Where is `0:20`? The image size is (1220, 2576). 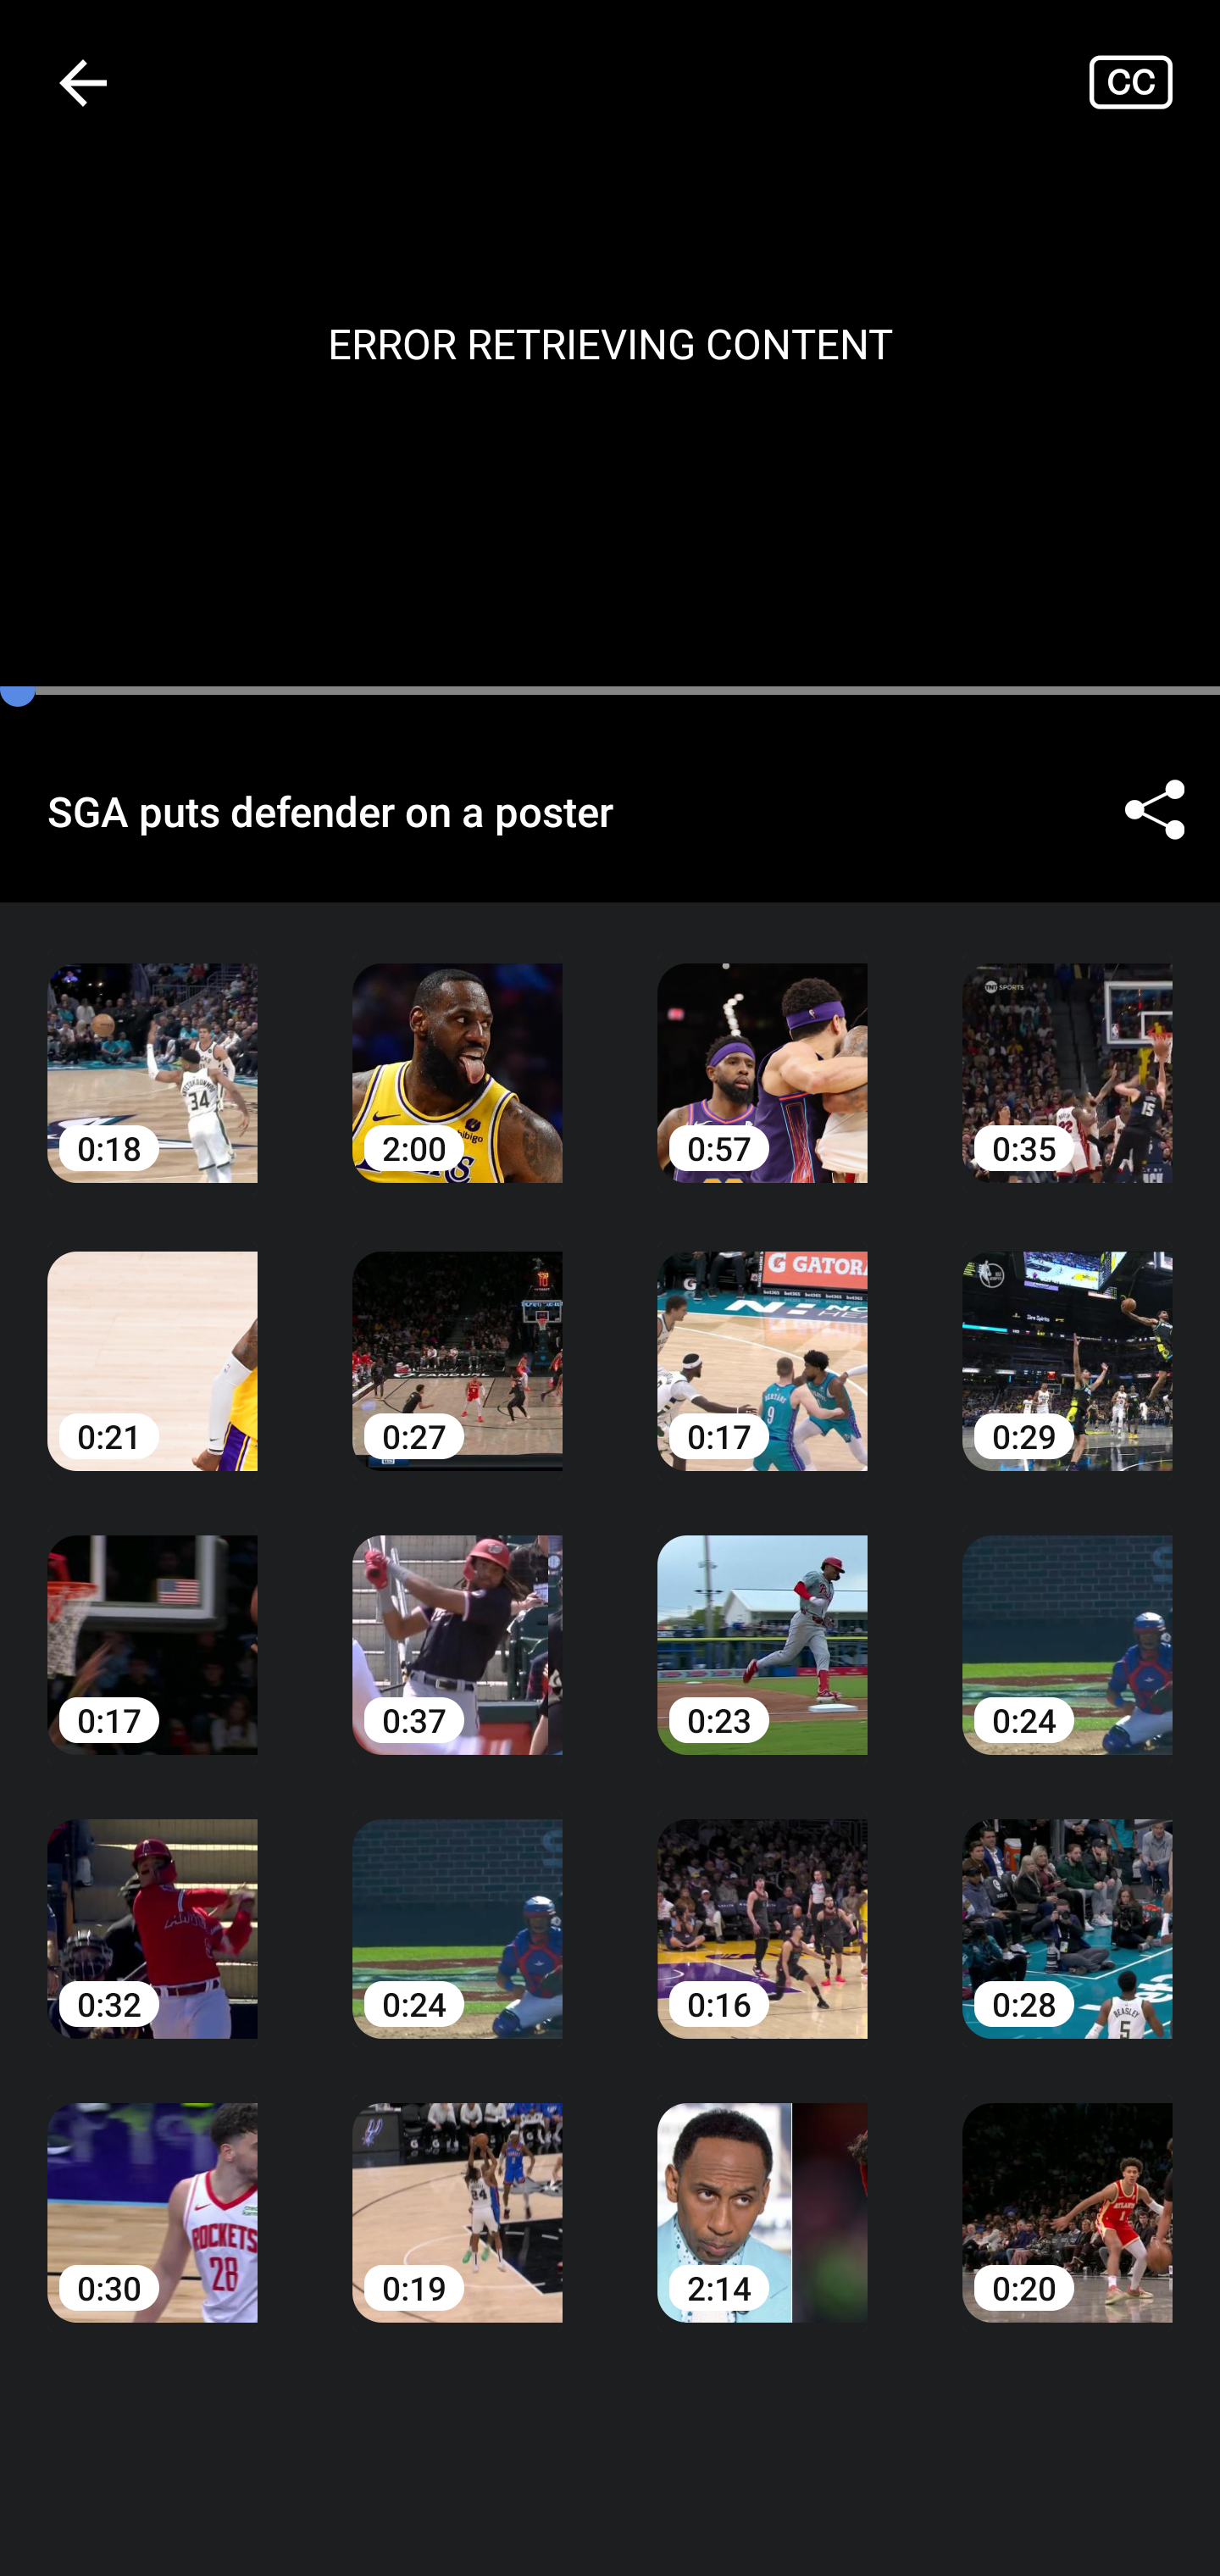 0:20 is located at coordinates (1067, 2190).